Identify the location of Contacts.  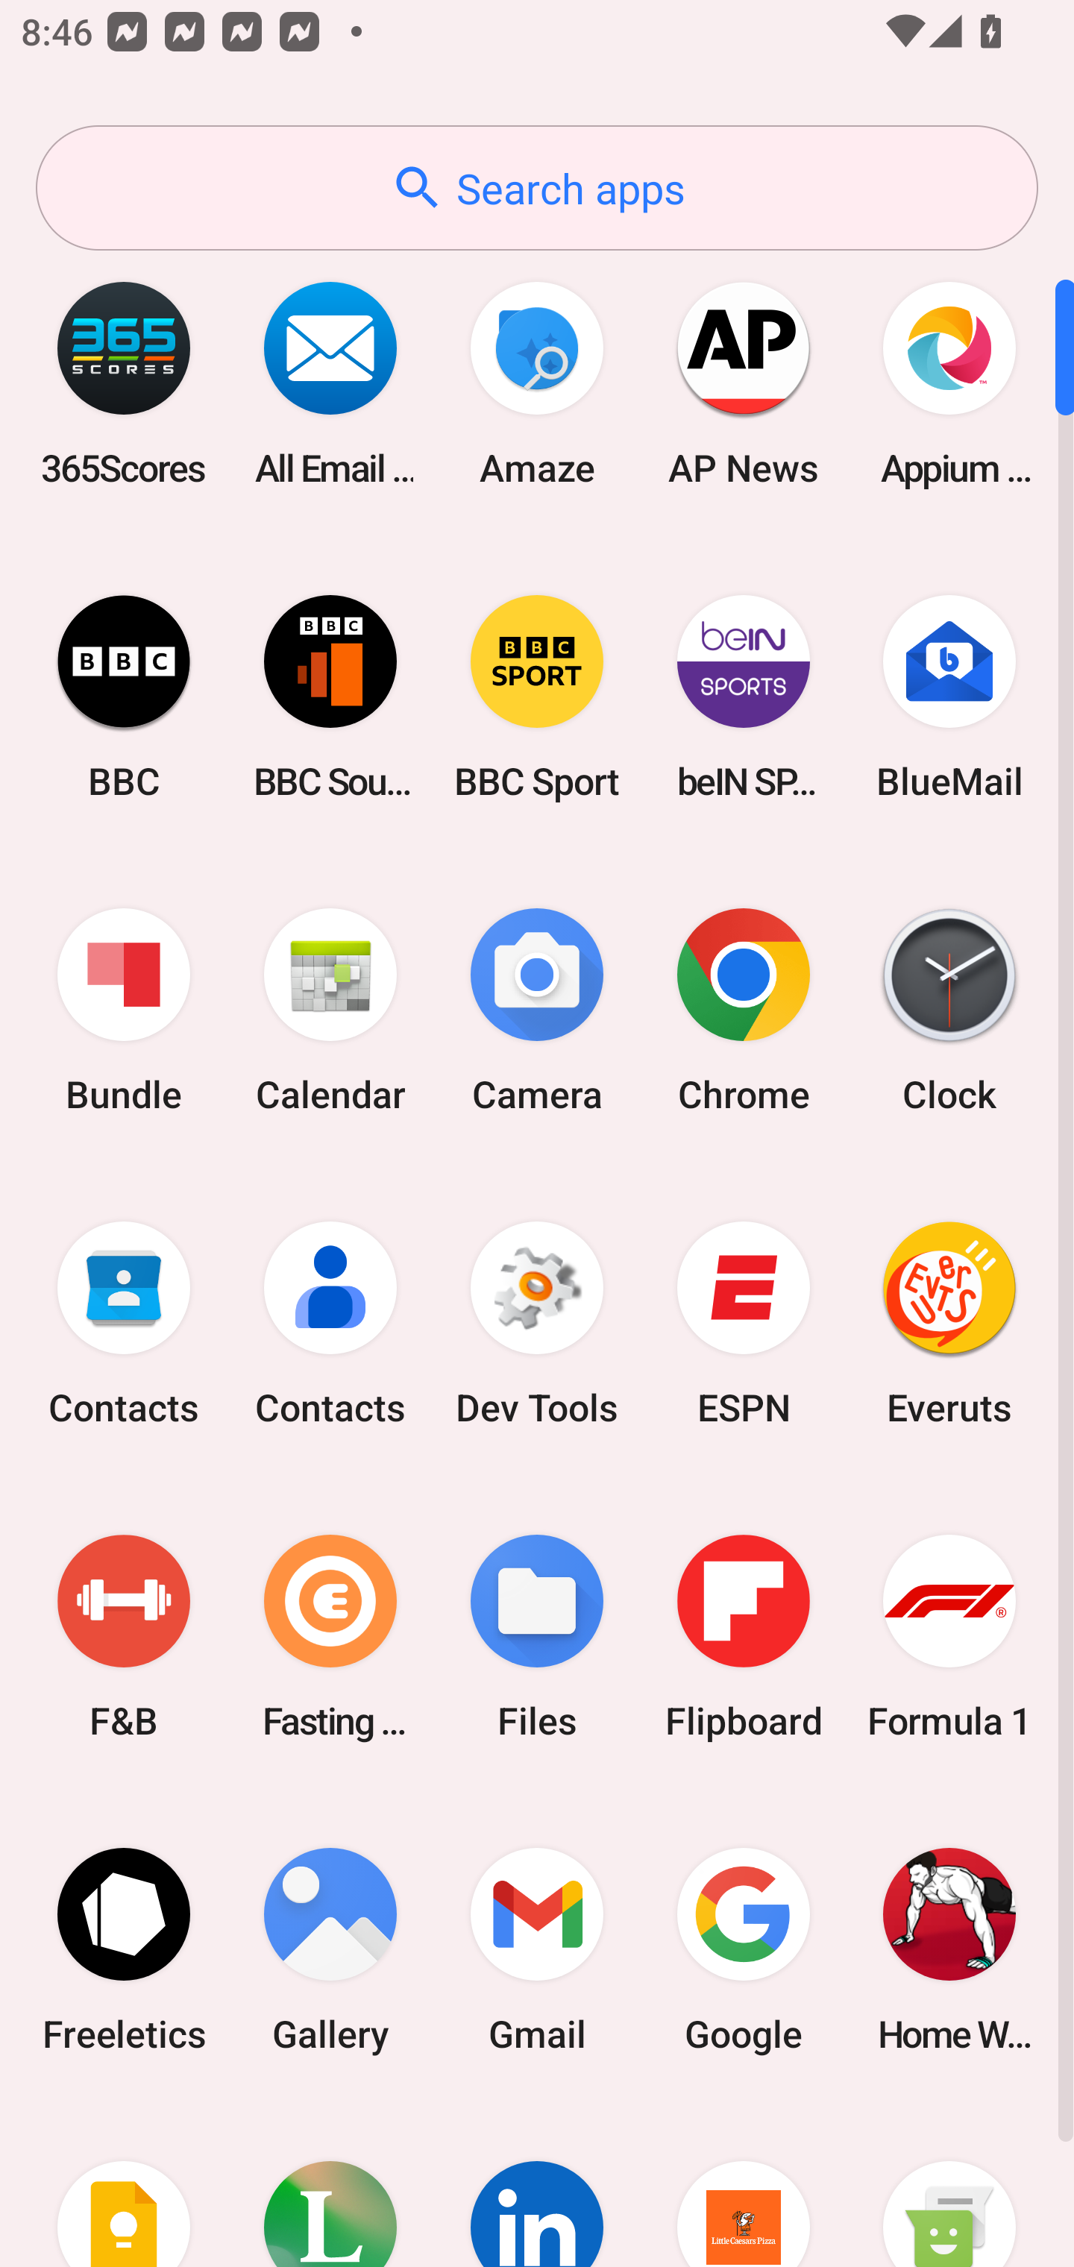
(124, 1324).